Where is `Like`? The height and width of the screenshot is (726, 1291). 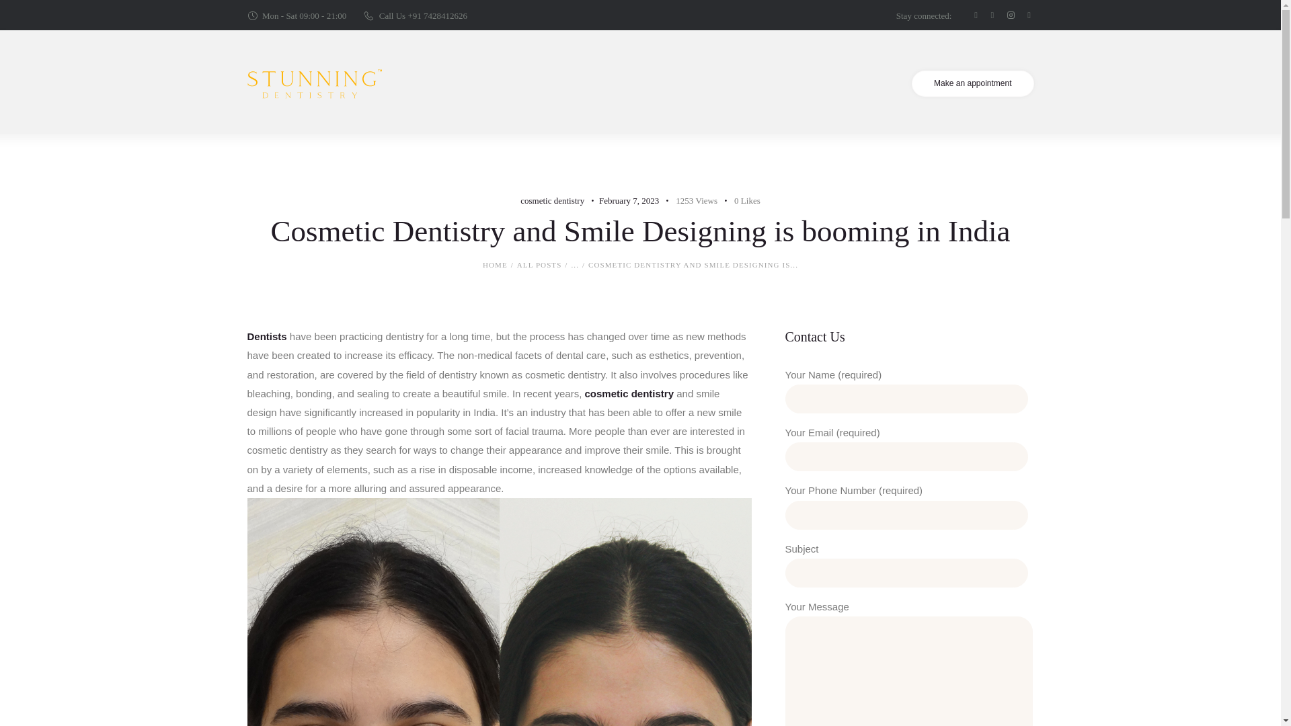
Like is located at coordinates (740, 200).